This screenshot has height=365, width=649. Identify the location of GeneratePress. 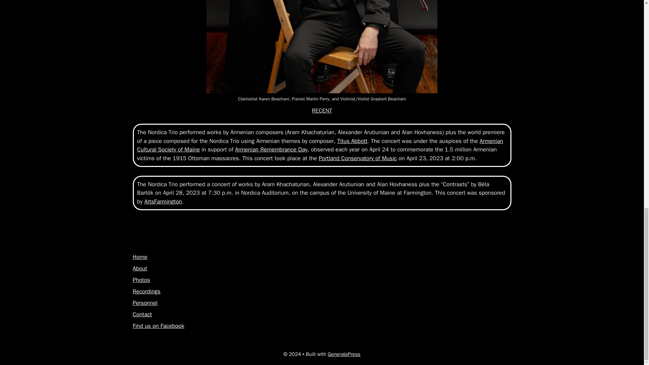
(344, 354).